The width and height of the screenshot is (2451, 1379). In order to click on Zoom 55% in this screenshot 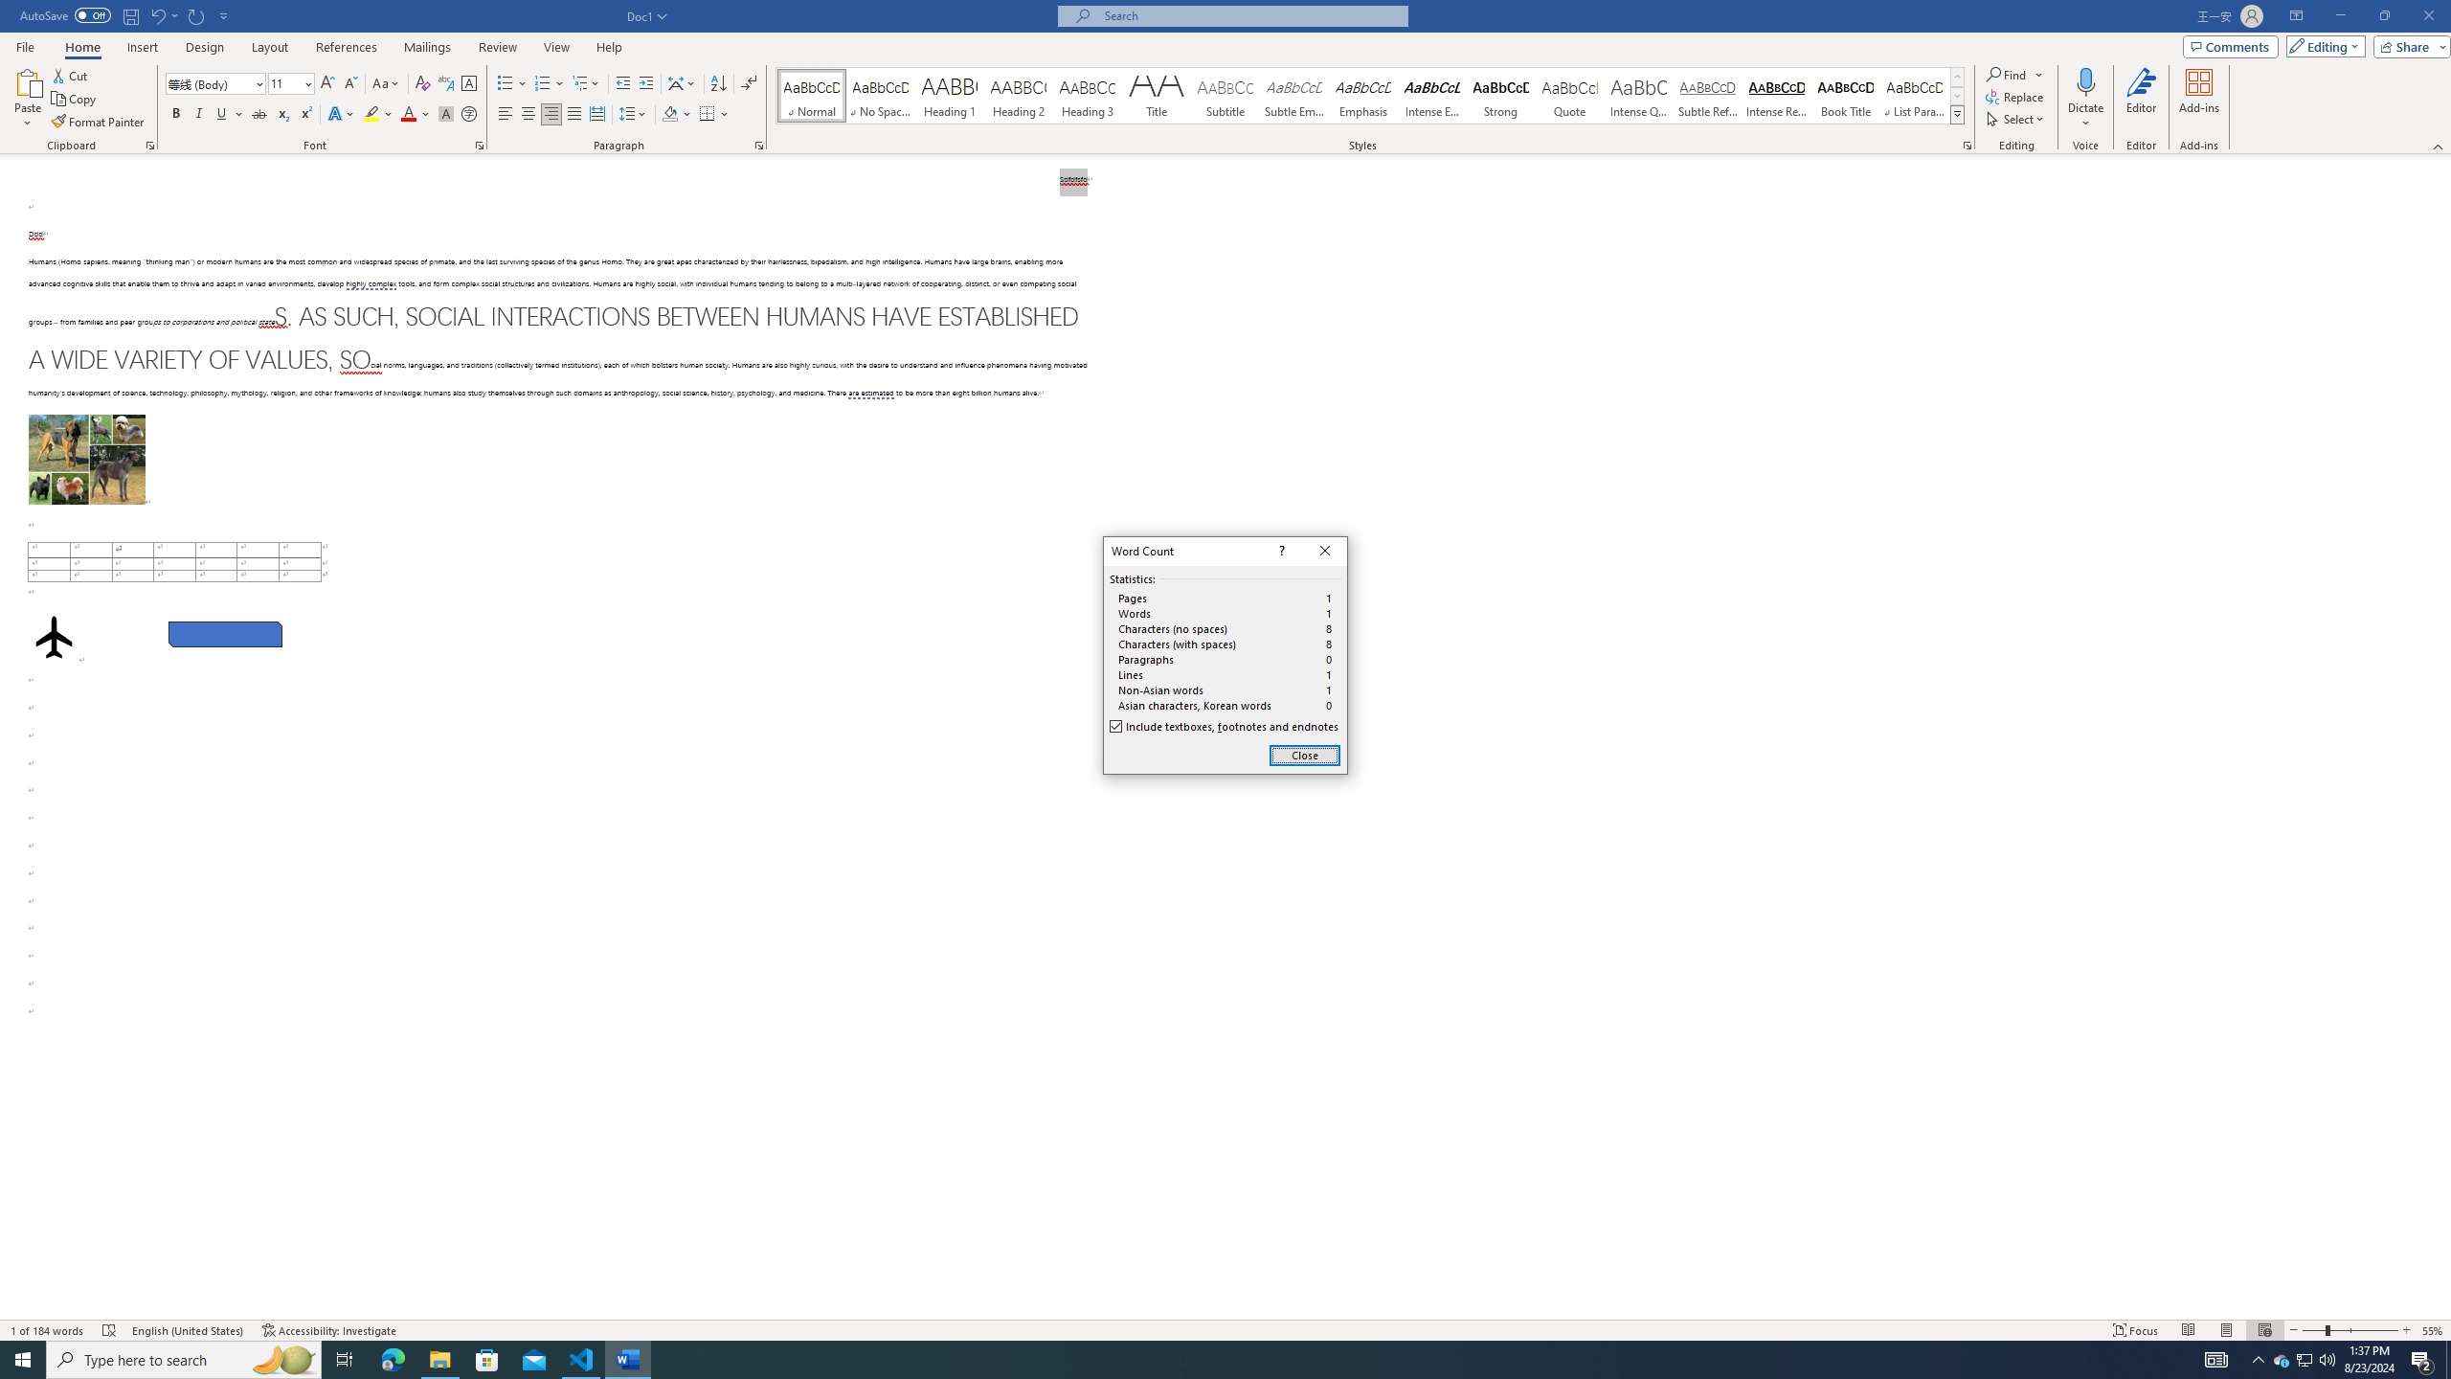, I will do `click(2434, 1330)`.